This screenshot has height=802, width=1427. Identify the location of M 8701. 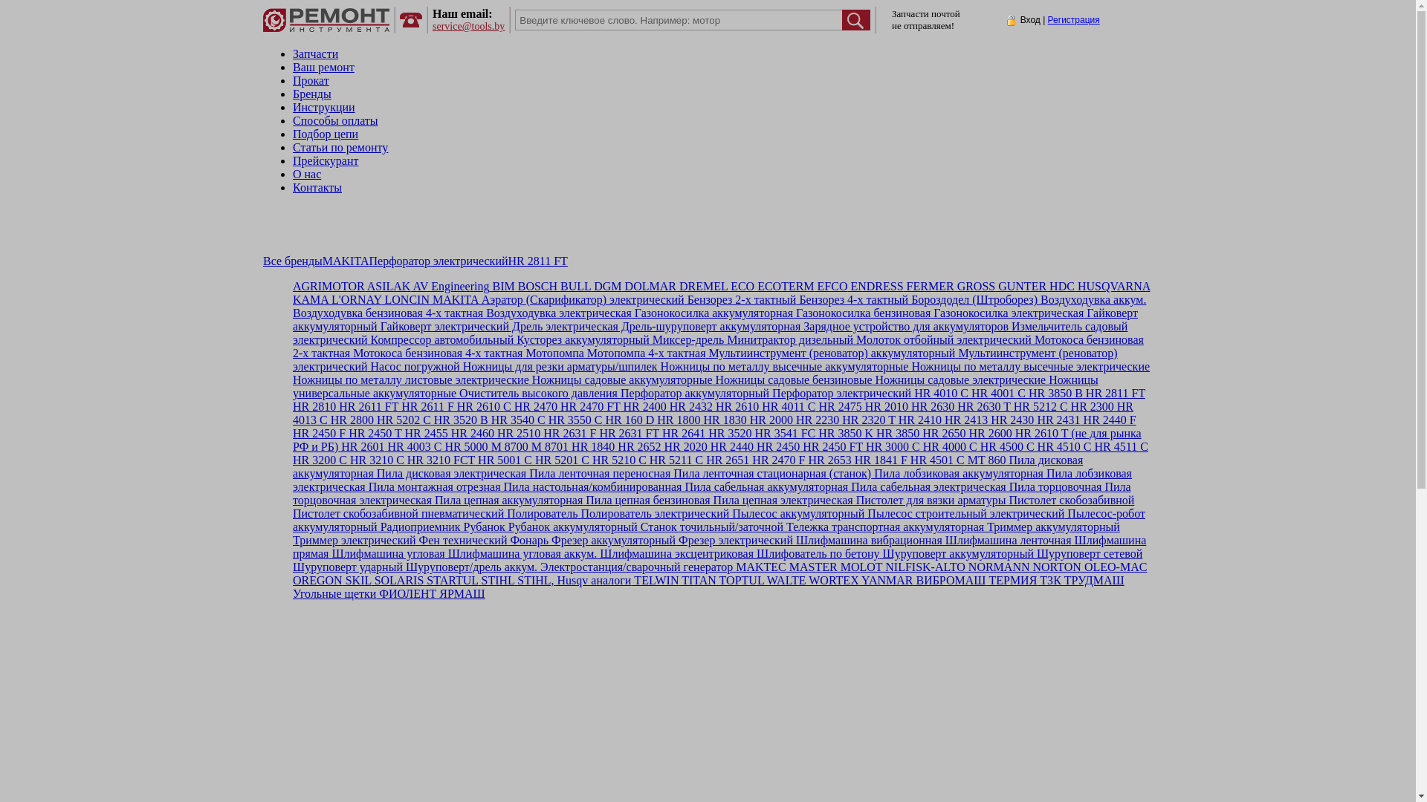
(549, 447).